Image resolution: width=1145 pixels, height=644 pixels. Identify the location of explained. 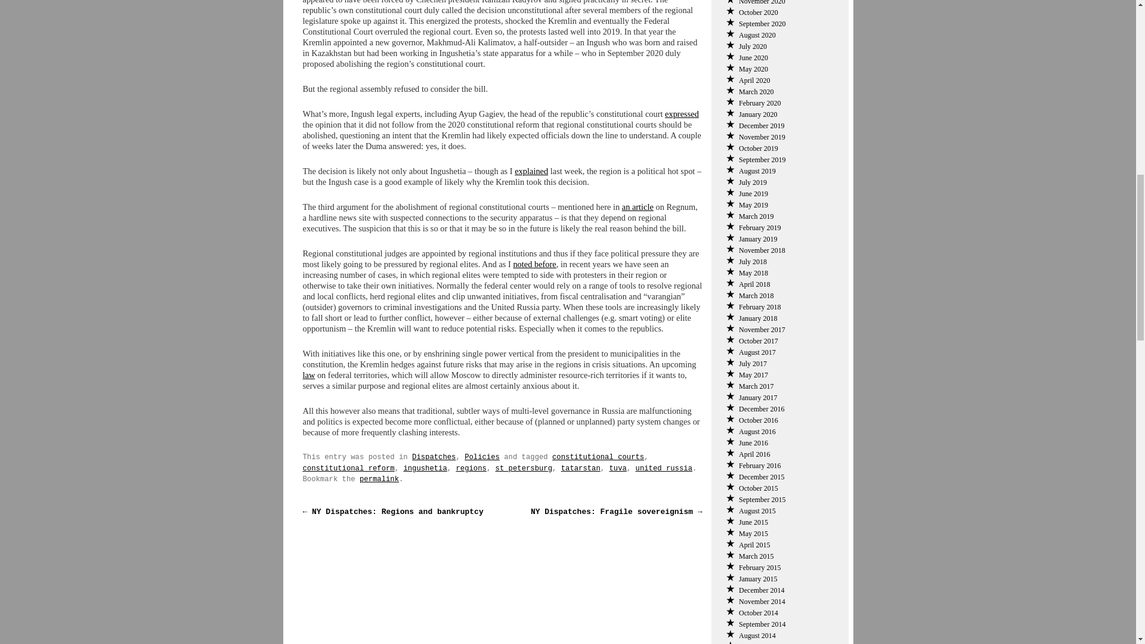
(531, 171).